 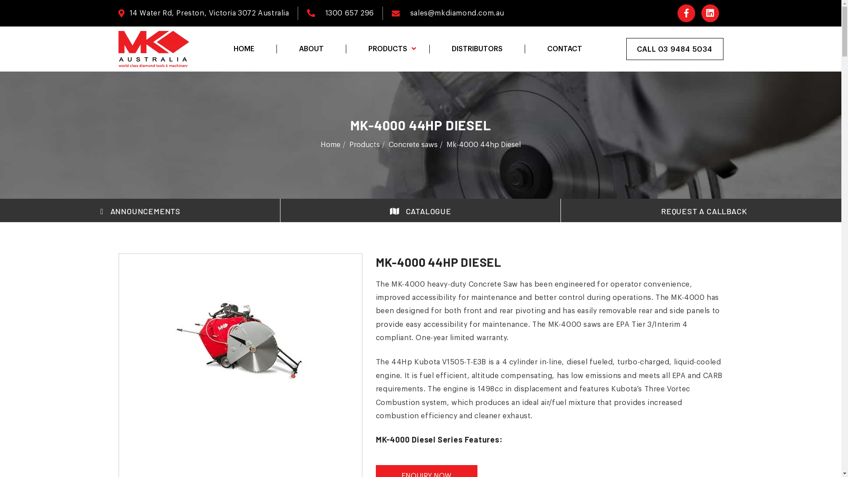 What do you see at coordinates (387, 49) in the screenshot?
I see `PRODUCTS` at bounding box center [387, 49].